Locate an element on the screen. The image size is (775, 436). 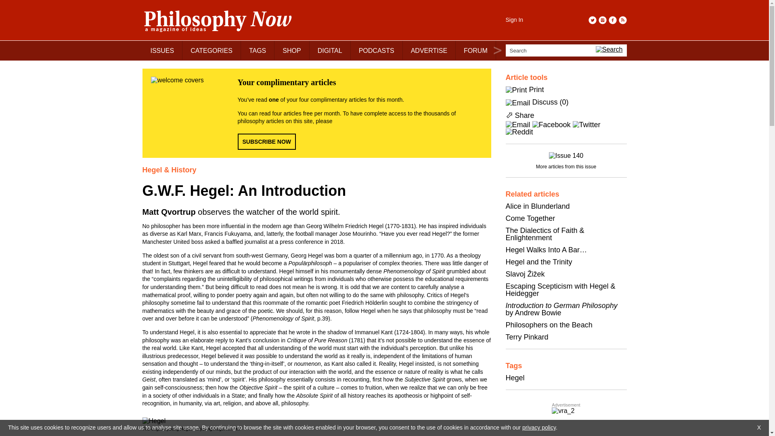
Facebook is located at coordinates (613, 20).